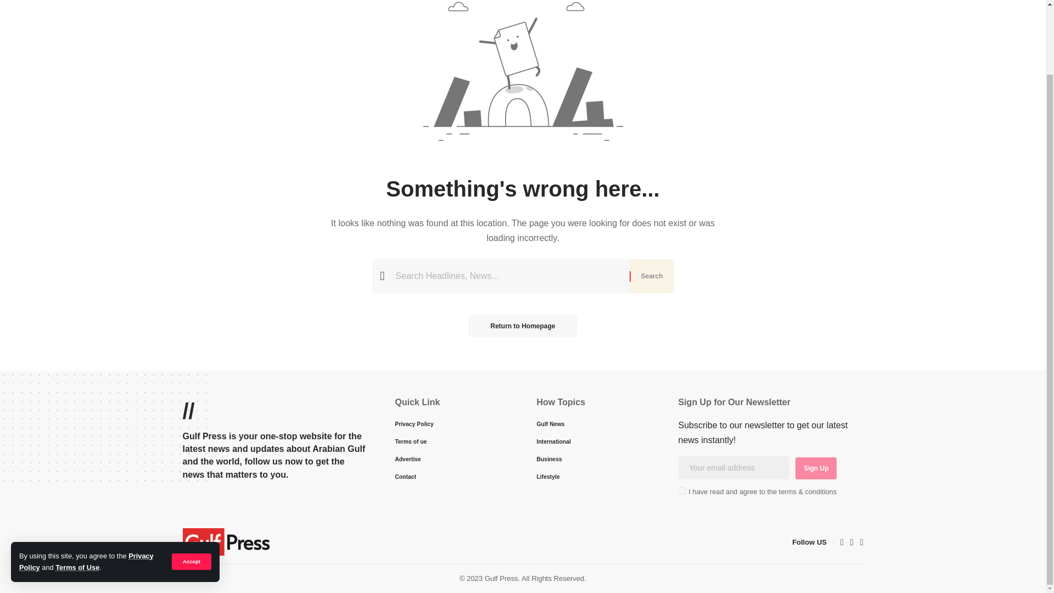 Image resolution: width=1054 pixels, height=593 pixels. What do you see at coordinates (226, 541) in the screenshot?
I see `Gulf Press` at bounding box center [226, 541].